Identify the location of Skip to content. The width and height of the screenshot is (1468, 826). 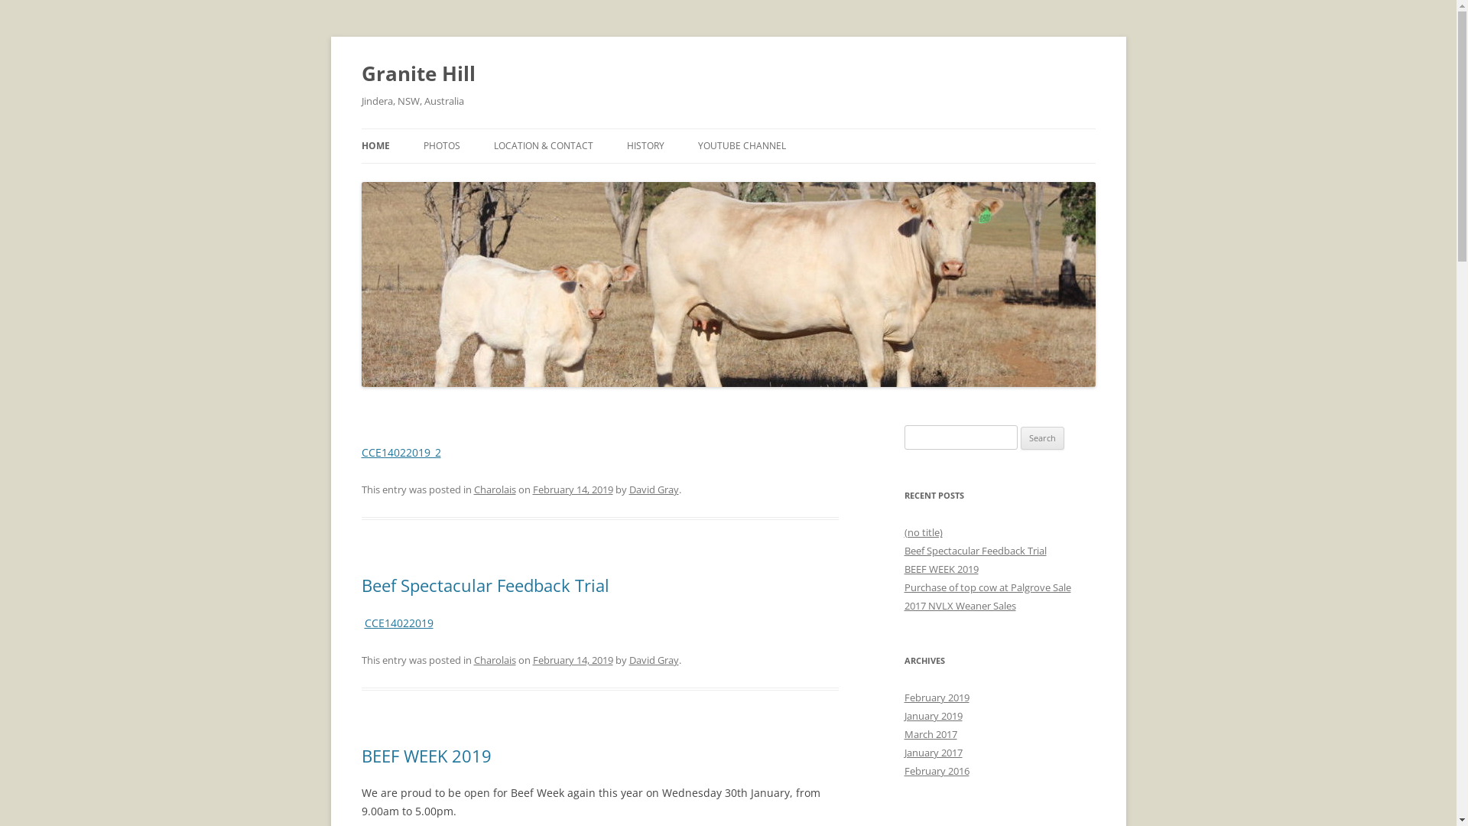
(766, 134).